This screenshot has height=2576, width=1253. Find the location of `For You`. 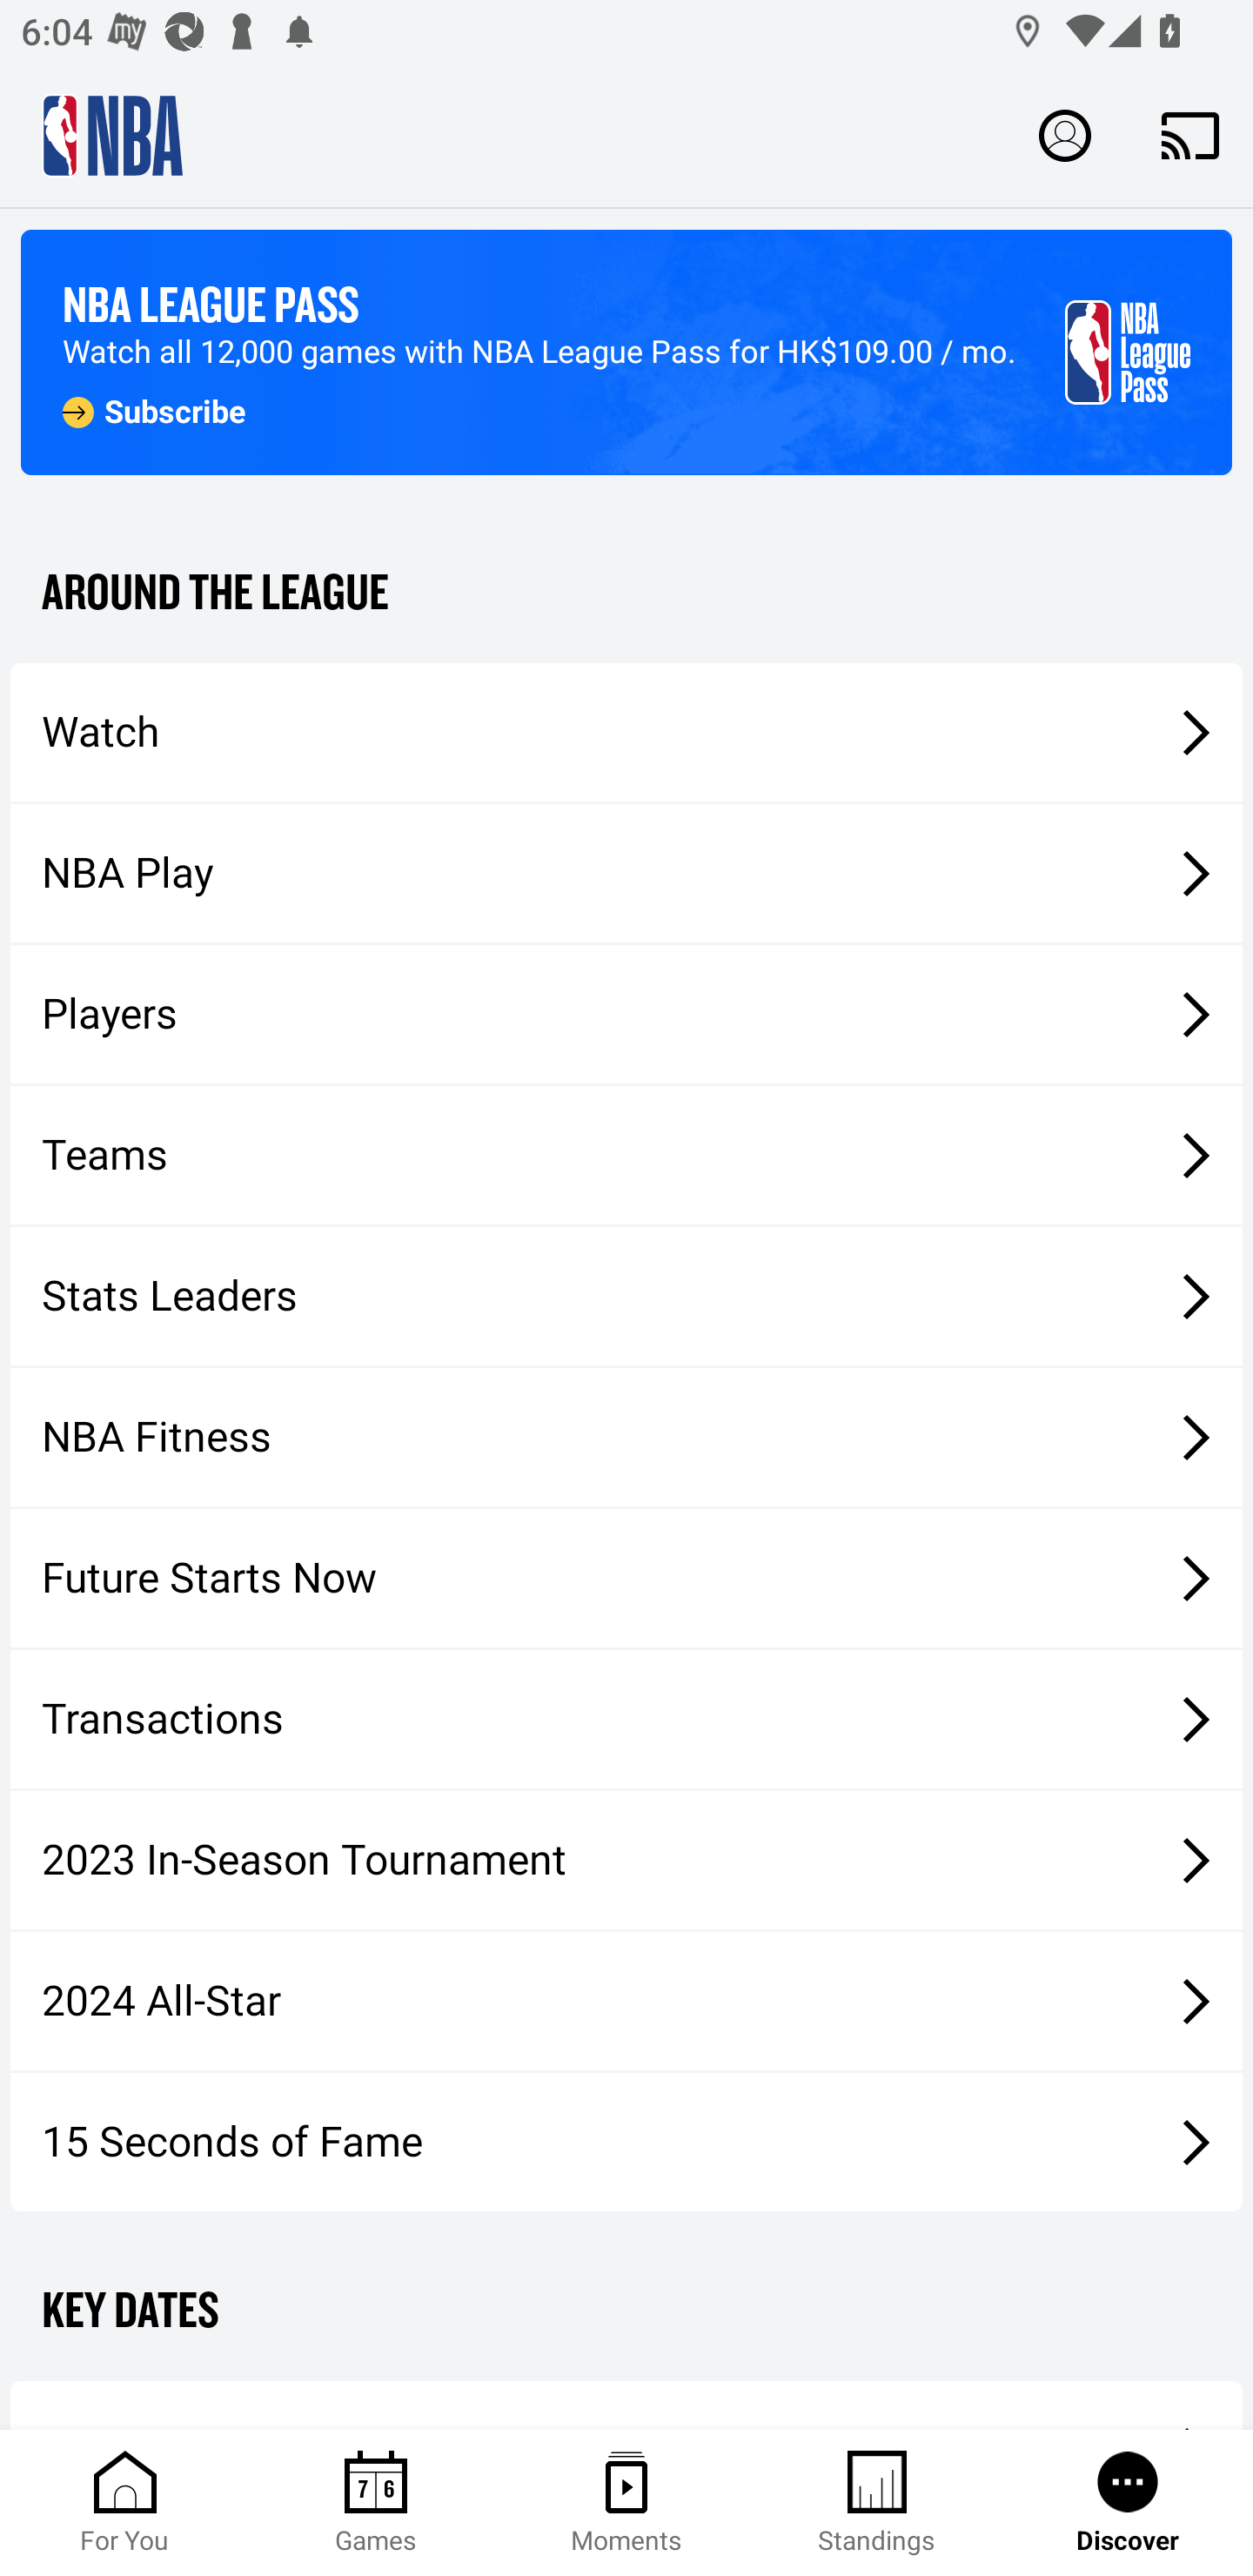

For You is located at coordinates (125, 2503).